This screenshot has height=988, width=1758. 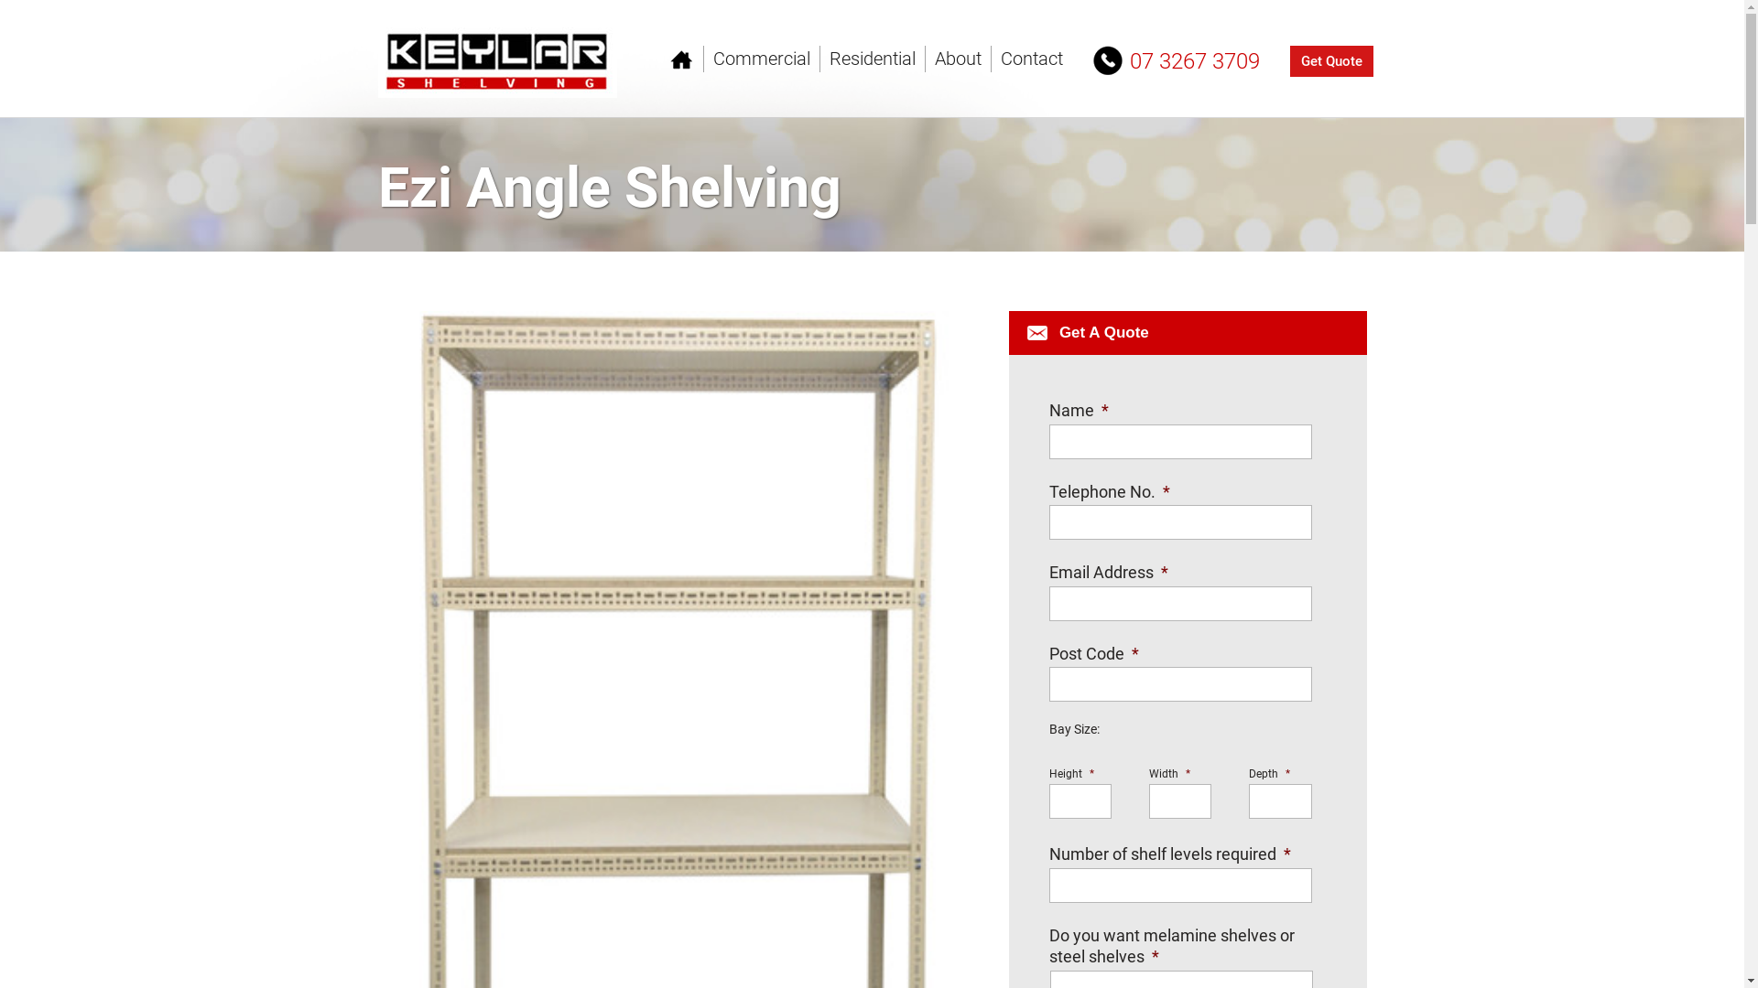 I want to click on Home, so click(x=687, y=59).